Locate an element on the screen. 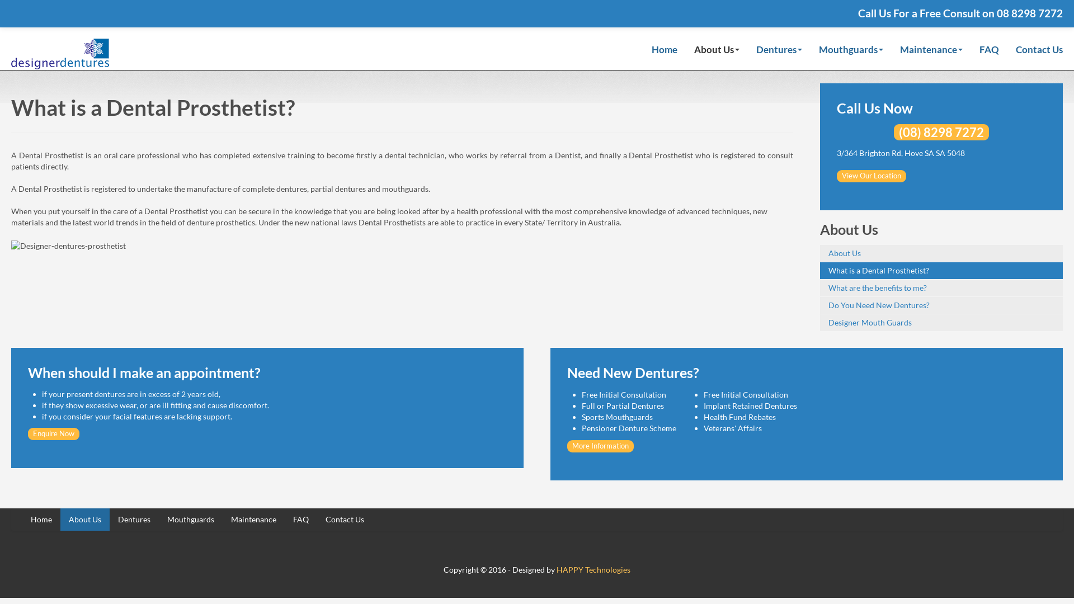 This screenshot has width=1074, height=604. (08) 8298 7272 is located at coordinates (941, 132).